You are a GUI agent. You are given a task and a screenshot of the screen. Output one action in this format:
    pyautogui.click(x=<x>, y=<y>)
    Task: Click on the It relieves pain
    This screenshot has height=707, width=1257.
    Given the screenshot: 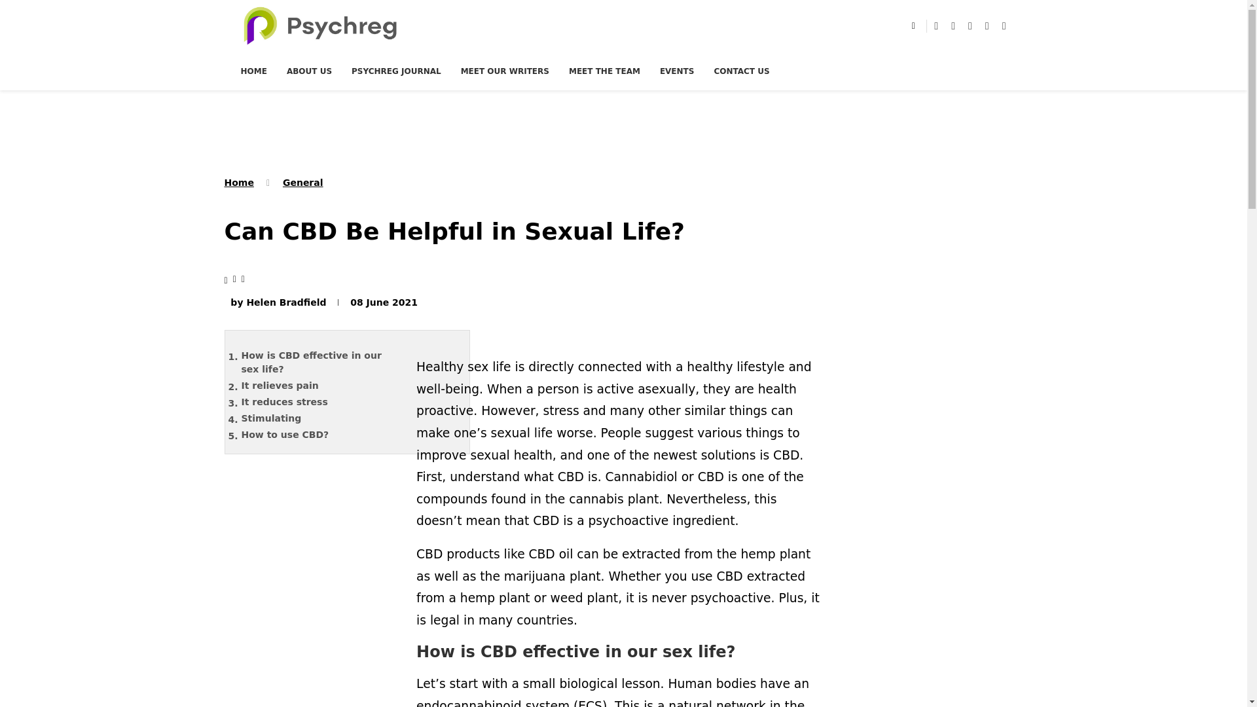 What is the action you would take?
    pyautogui.click(x=323, y=385)
    